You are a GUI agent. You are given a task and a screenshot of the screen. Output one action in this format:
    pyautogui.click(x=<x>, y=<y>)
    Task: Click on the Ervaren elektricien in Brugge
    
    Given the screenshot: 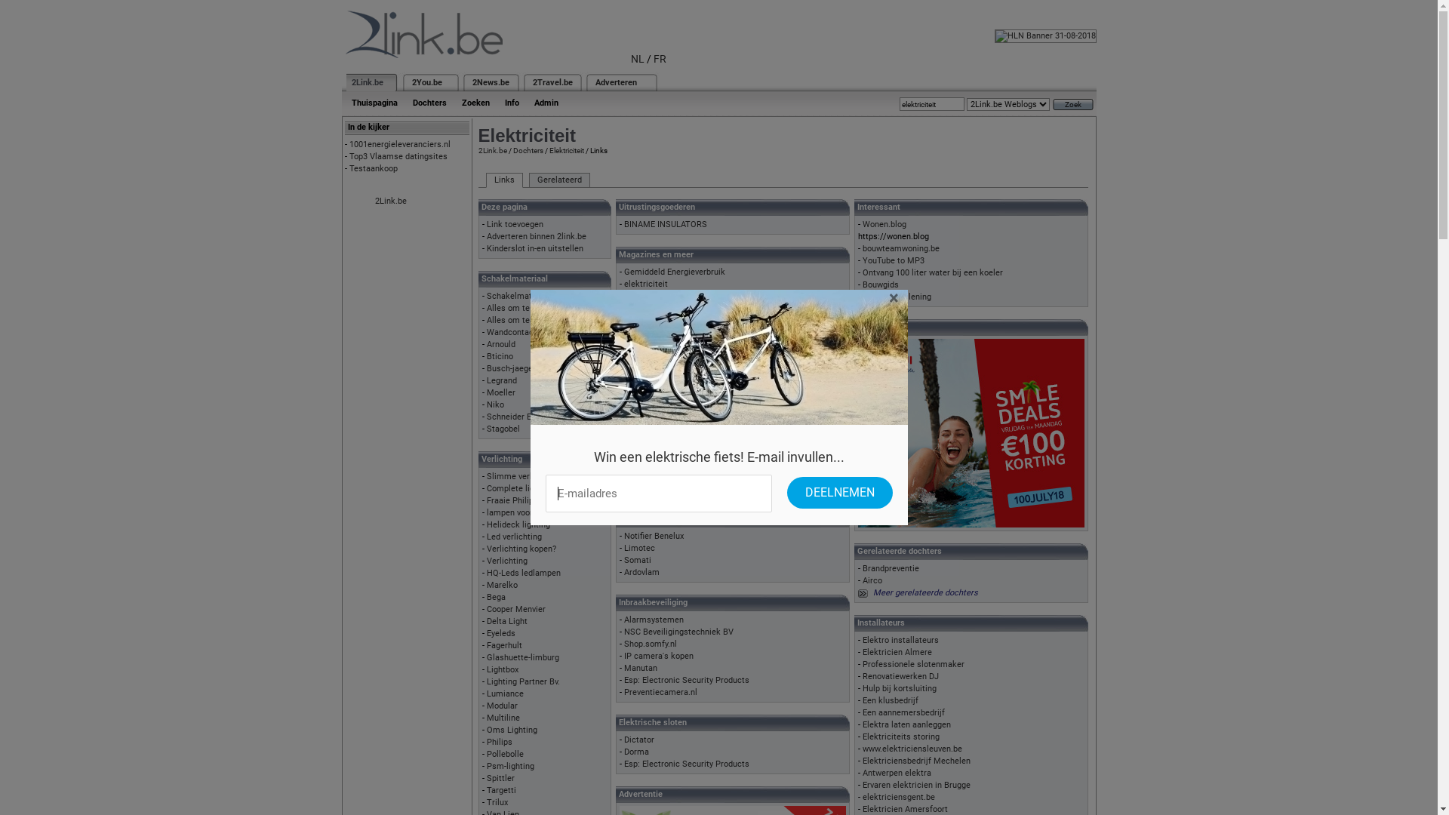 What is the action you would take?
    pyautogui.click(x=916, y=785)
    